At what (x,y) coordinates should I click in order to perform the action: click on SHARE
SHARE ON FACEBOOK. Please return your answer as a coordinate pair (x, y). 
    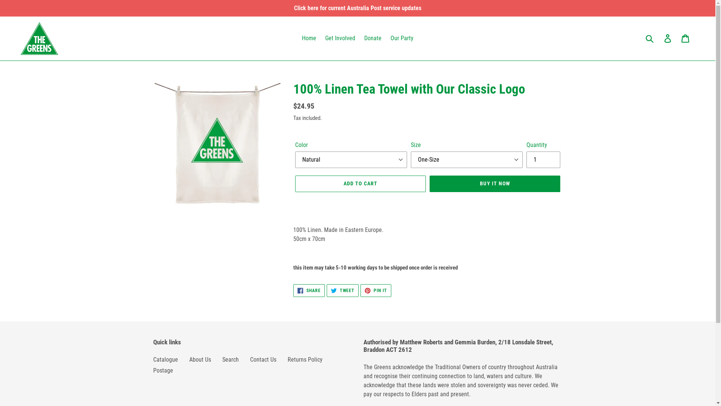
    Looking at the image, I should click on (309, 291).